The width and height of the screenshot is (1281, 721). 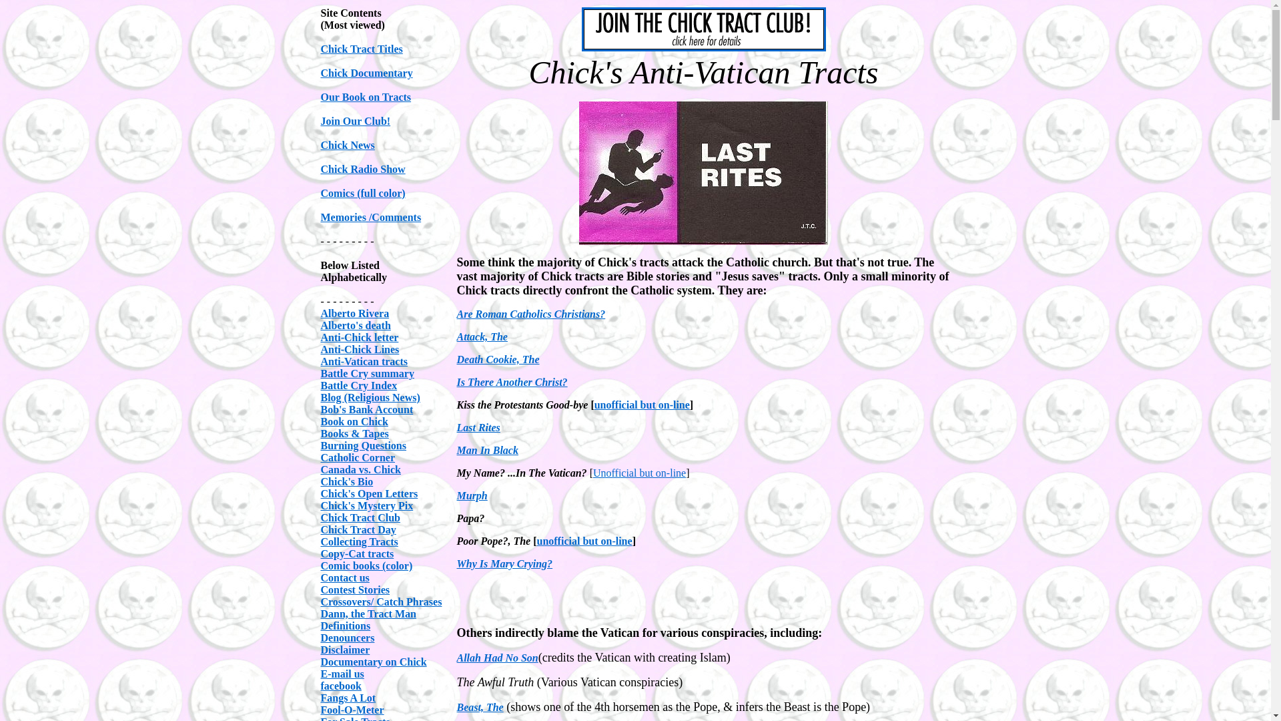 I want to click on Chick Tract Club, so click(x=360, y=517).